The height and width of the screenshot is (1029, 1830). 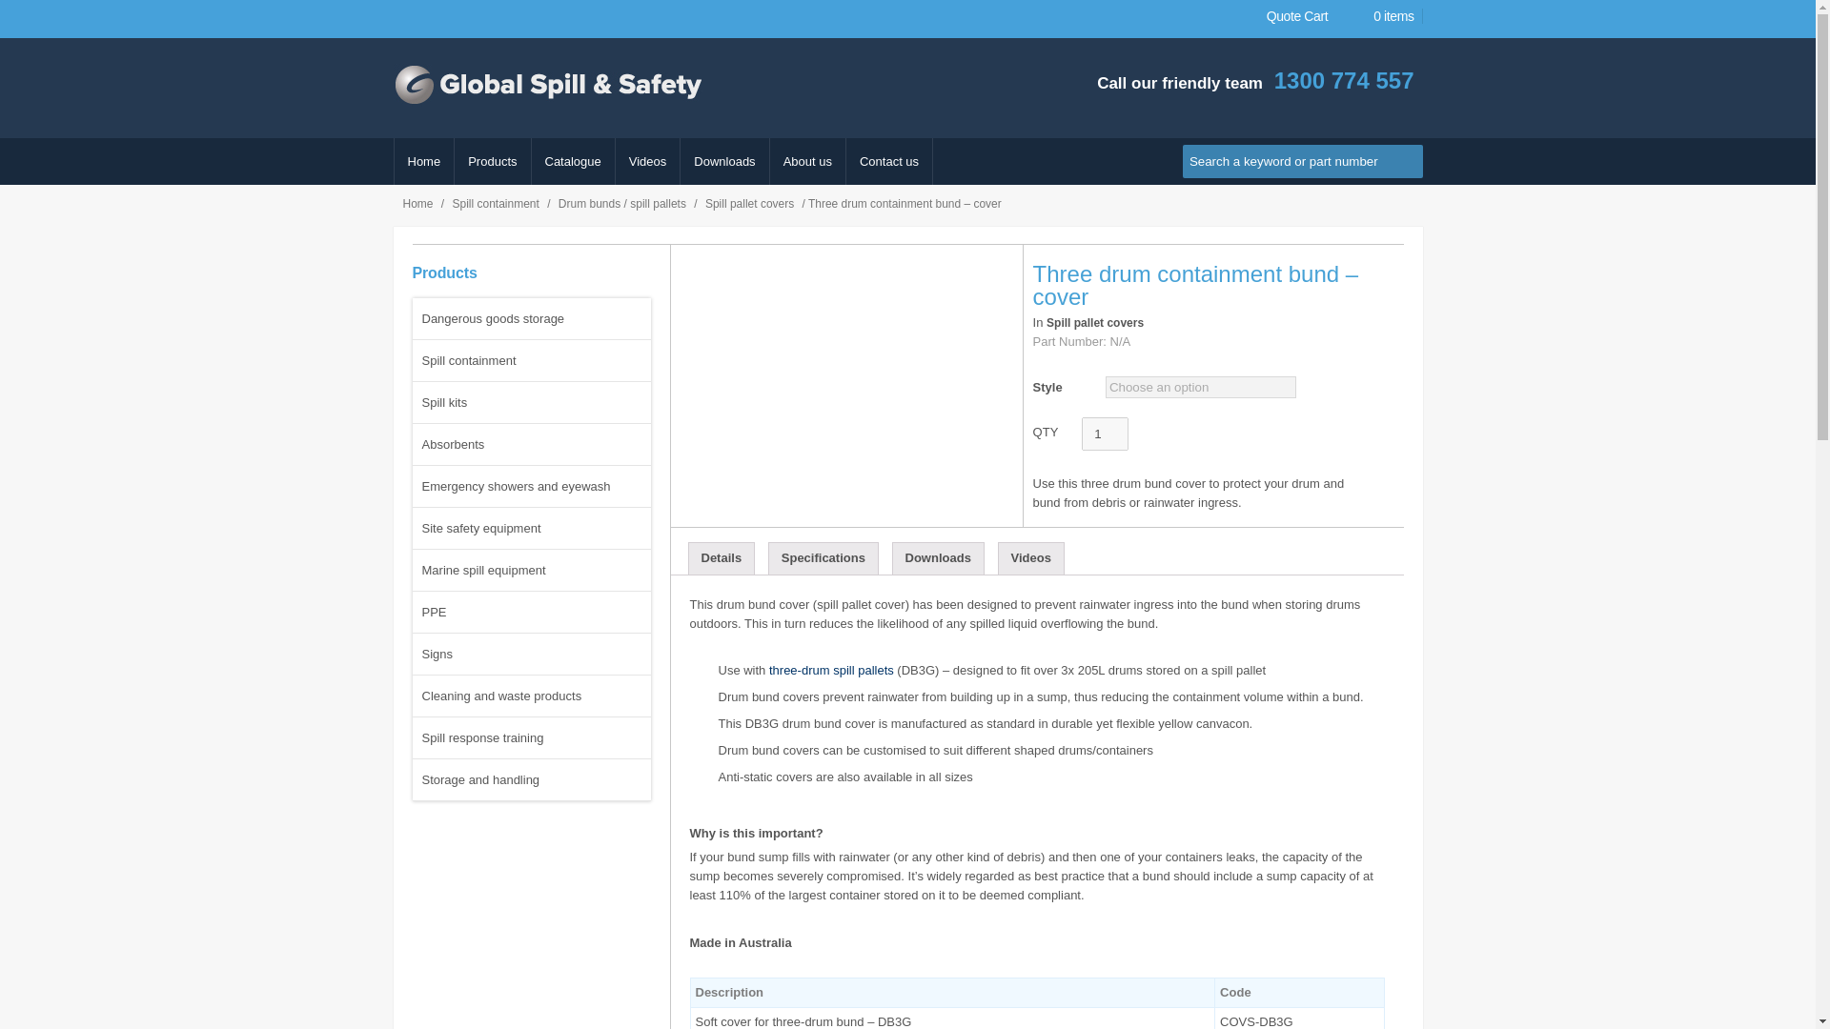 What do you see at coordinates (1296, 15) in the screenshot?
I see `Quote Cart` at bounding box center [1296, 15].